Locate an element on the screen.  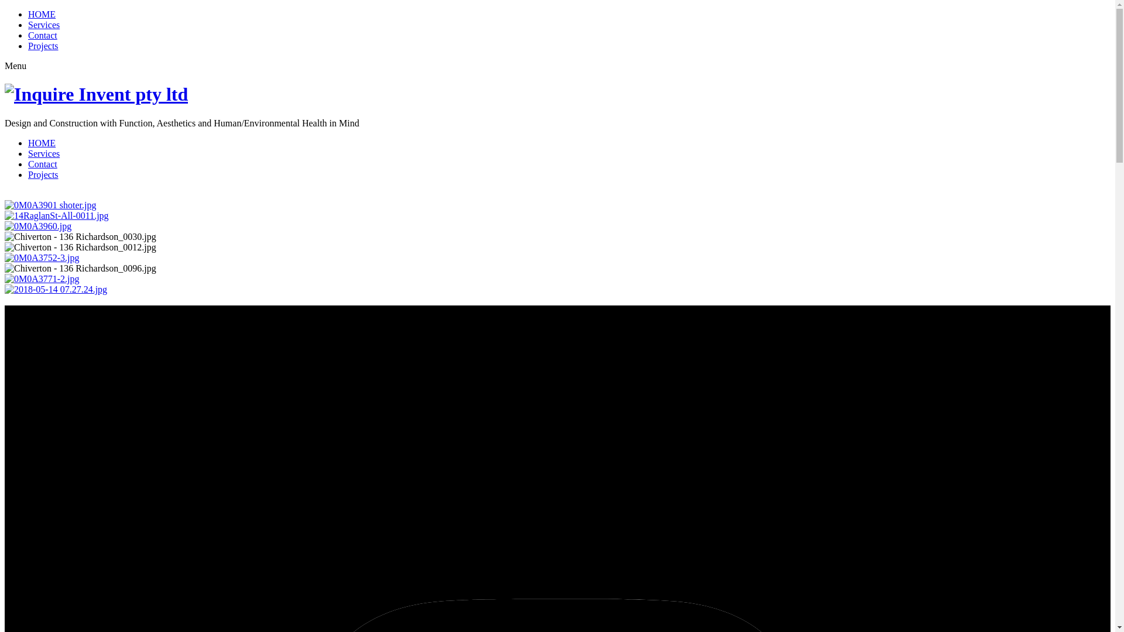
HOME is located at coordinates (42, 143).